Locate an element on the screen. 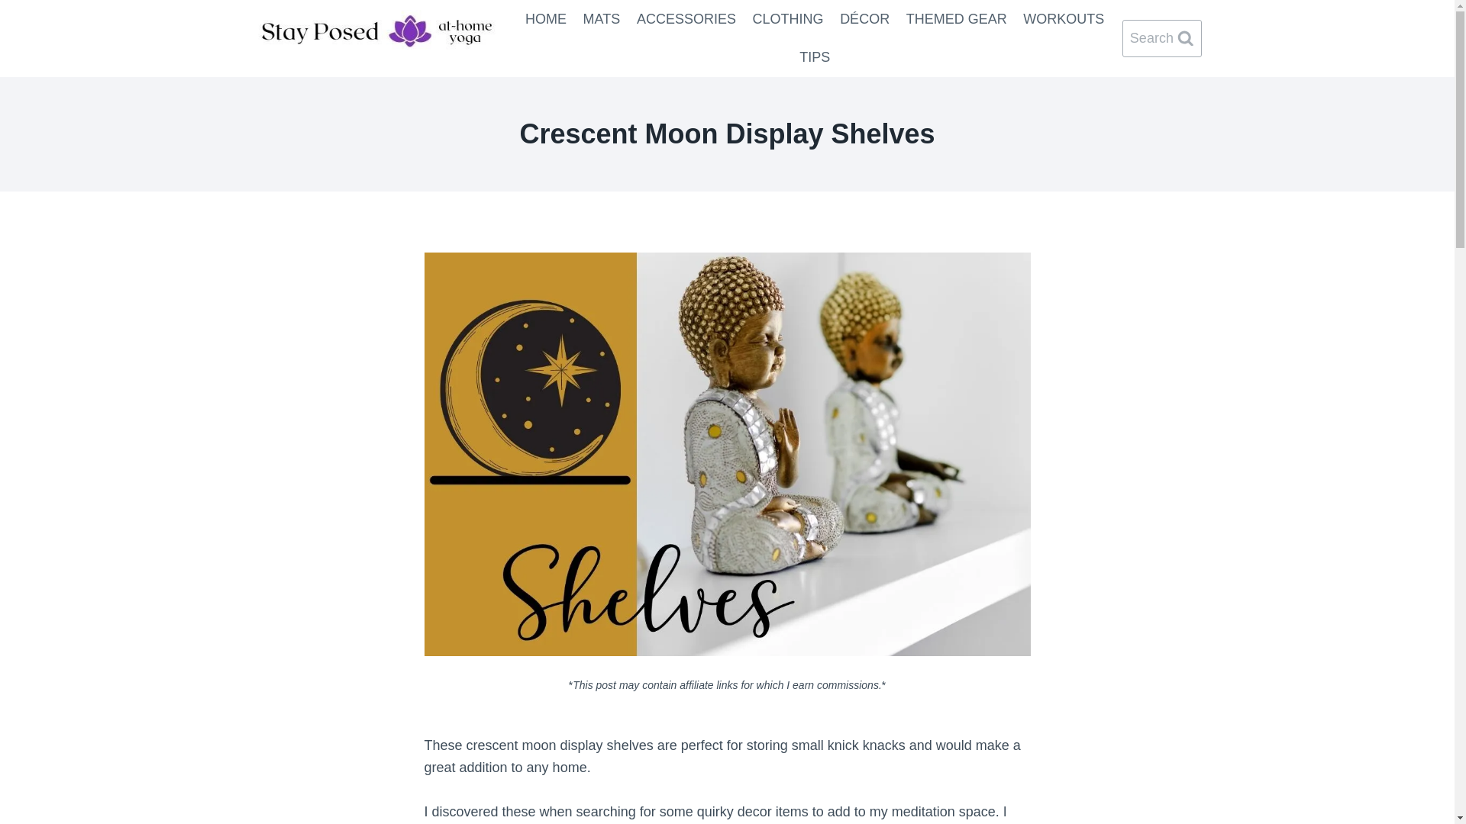 The height and width of the screenshot is (824, 1466). Search is located at coordinates (1162, 38).